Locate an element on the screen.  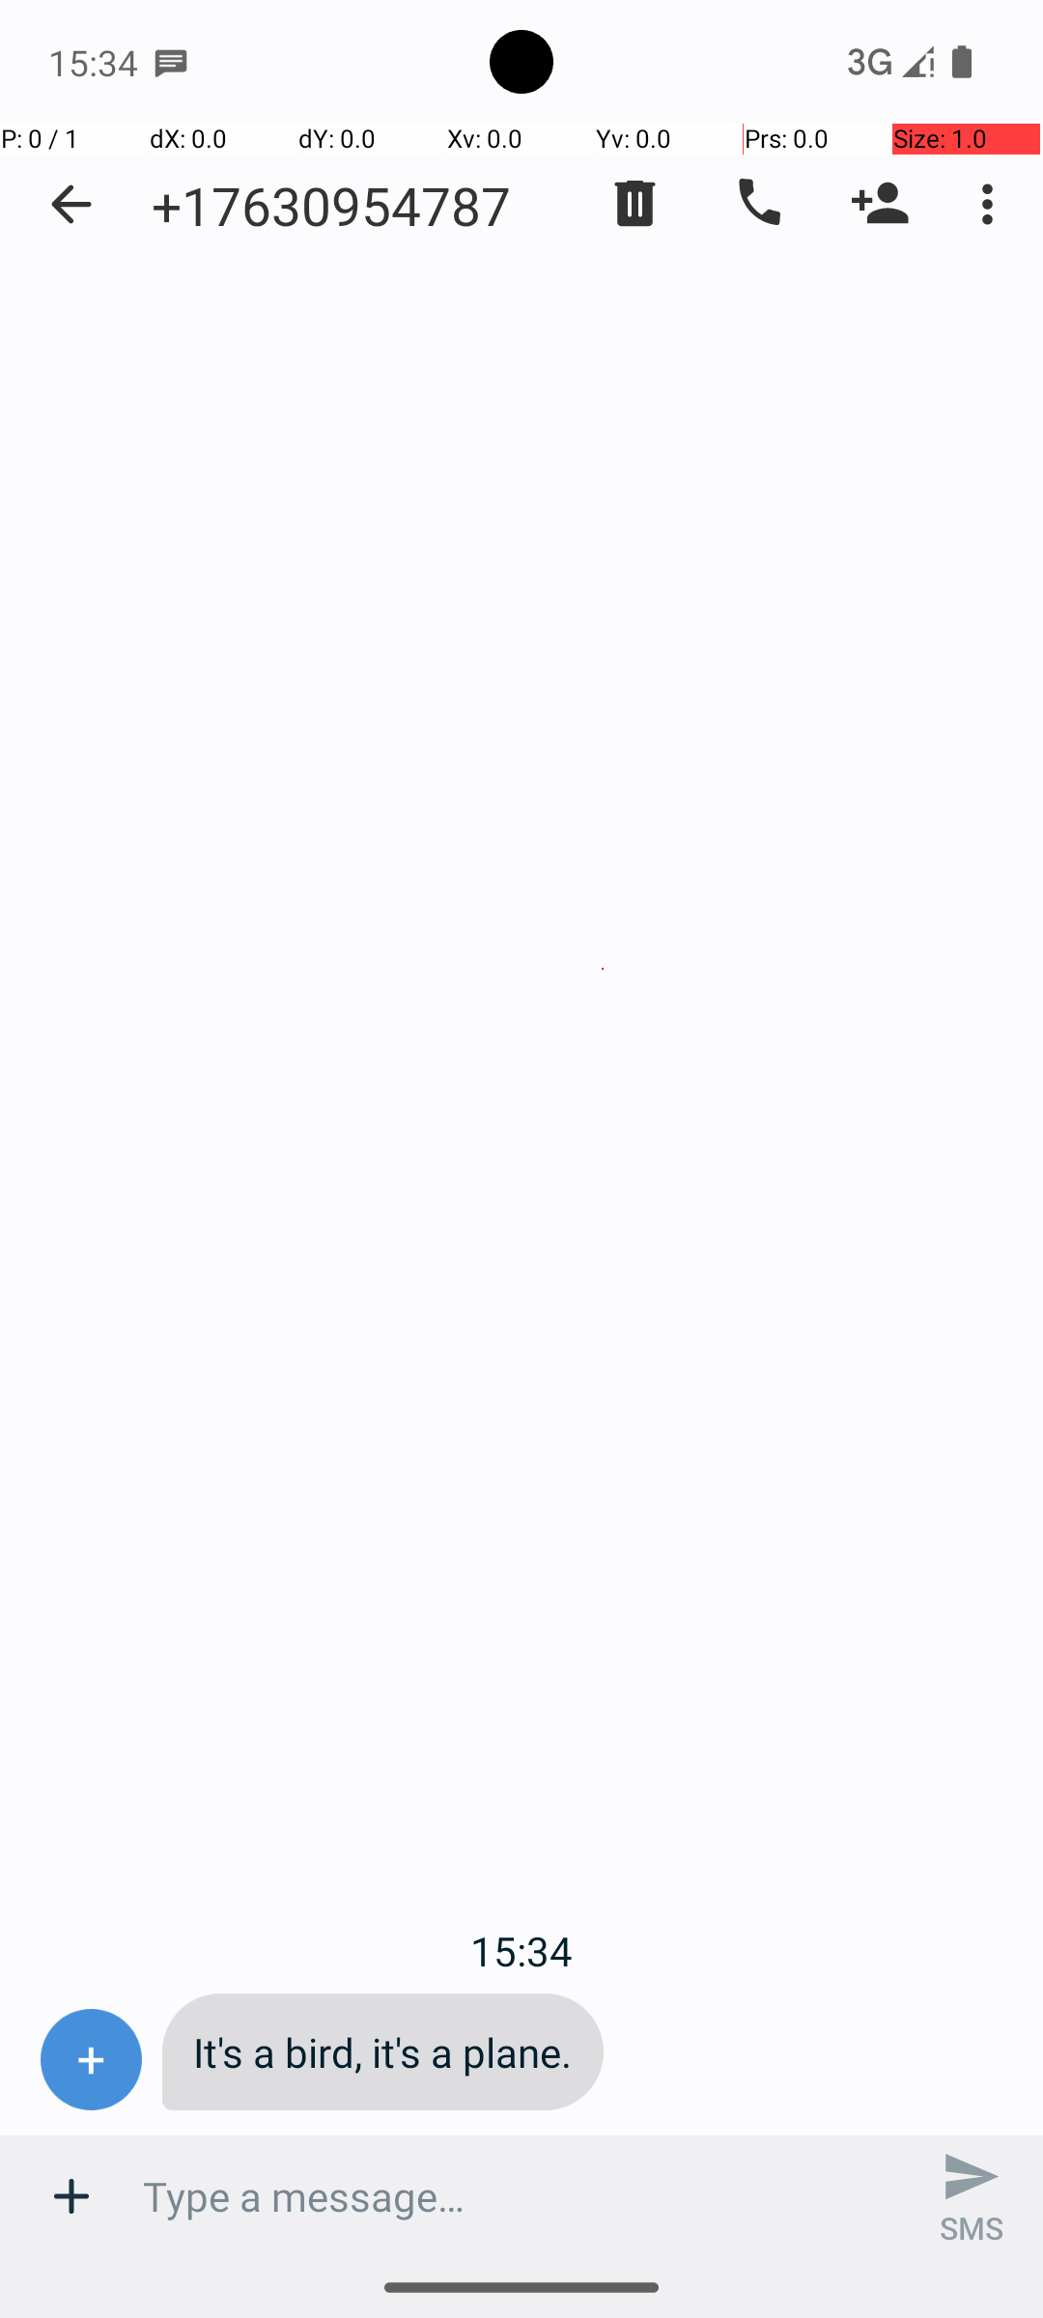
+17630954787 is located at coordinates (331, 205).